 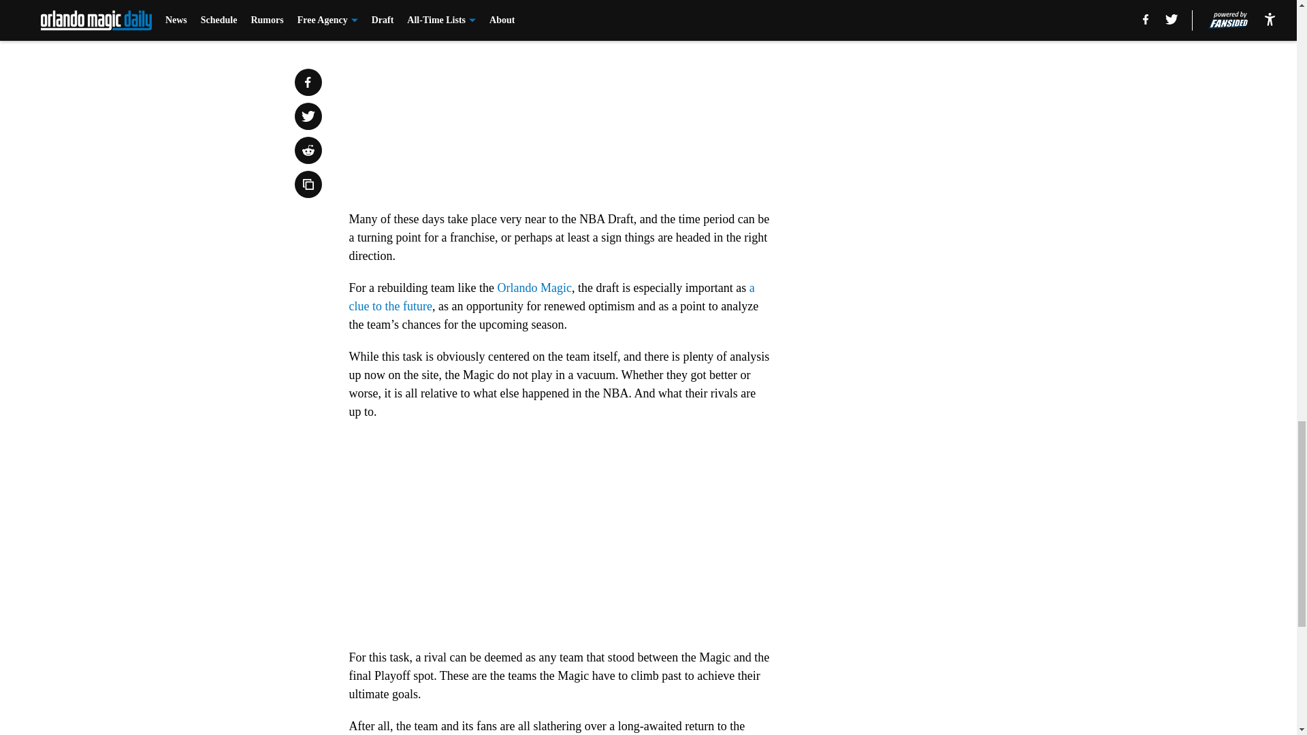 What do you see at coordinates (534, 287) in the screenshot?
I see `Orlando Magic` at bounding box center [534, 287].